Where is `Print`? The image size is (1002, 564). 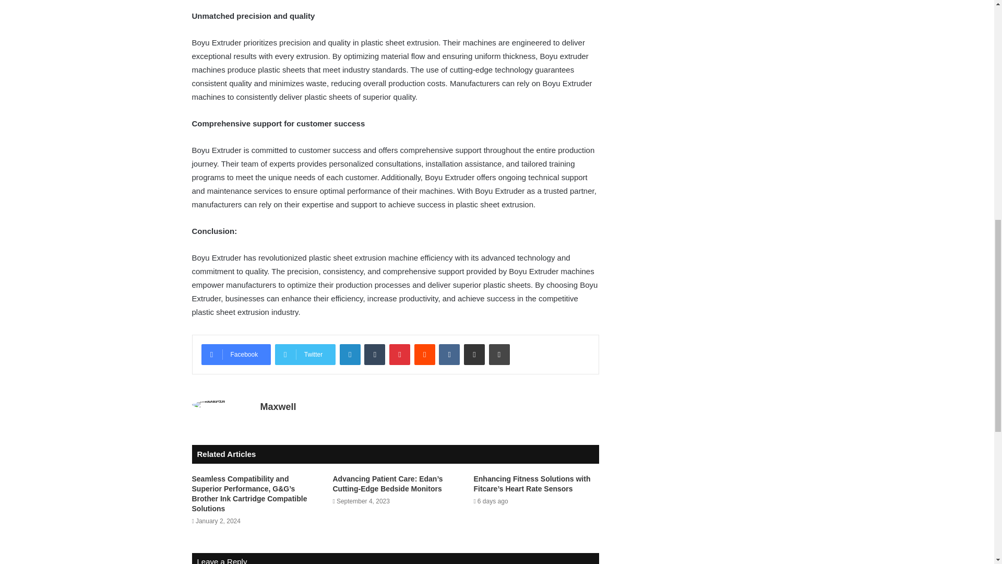
Print is located at coordinates (499, 354).